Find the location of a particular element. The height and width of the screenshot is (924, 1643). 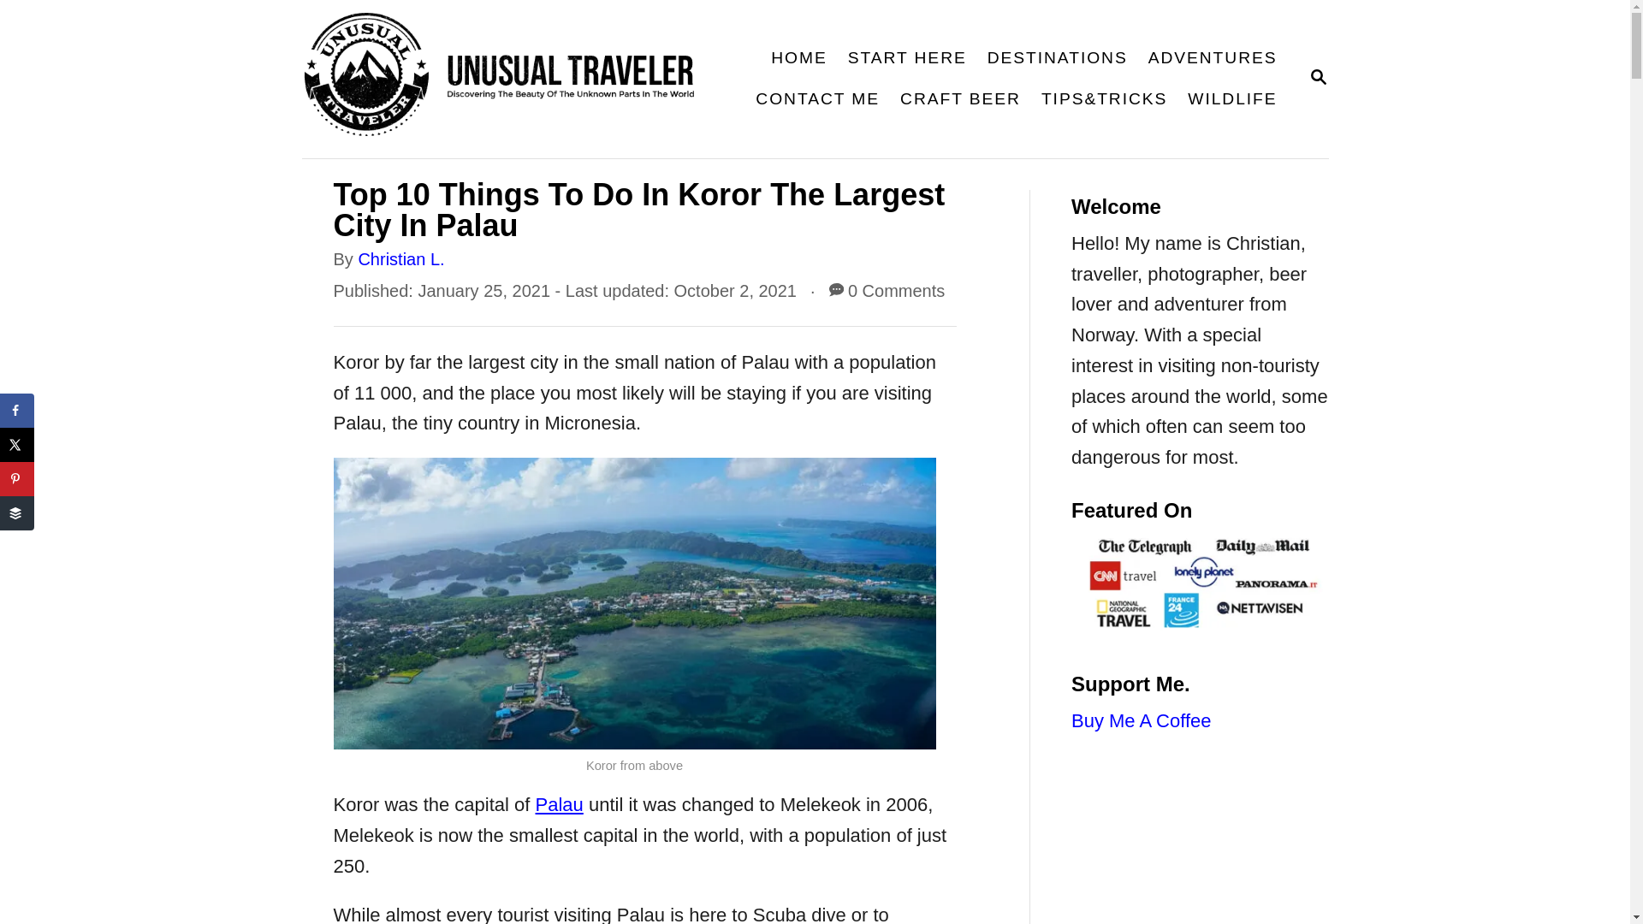

Share on Buffer is located at coordinates (17, 512).